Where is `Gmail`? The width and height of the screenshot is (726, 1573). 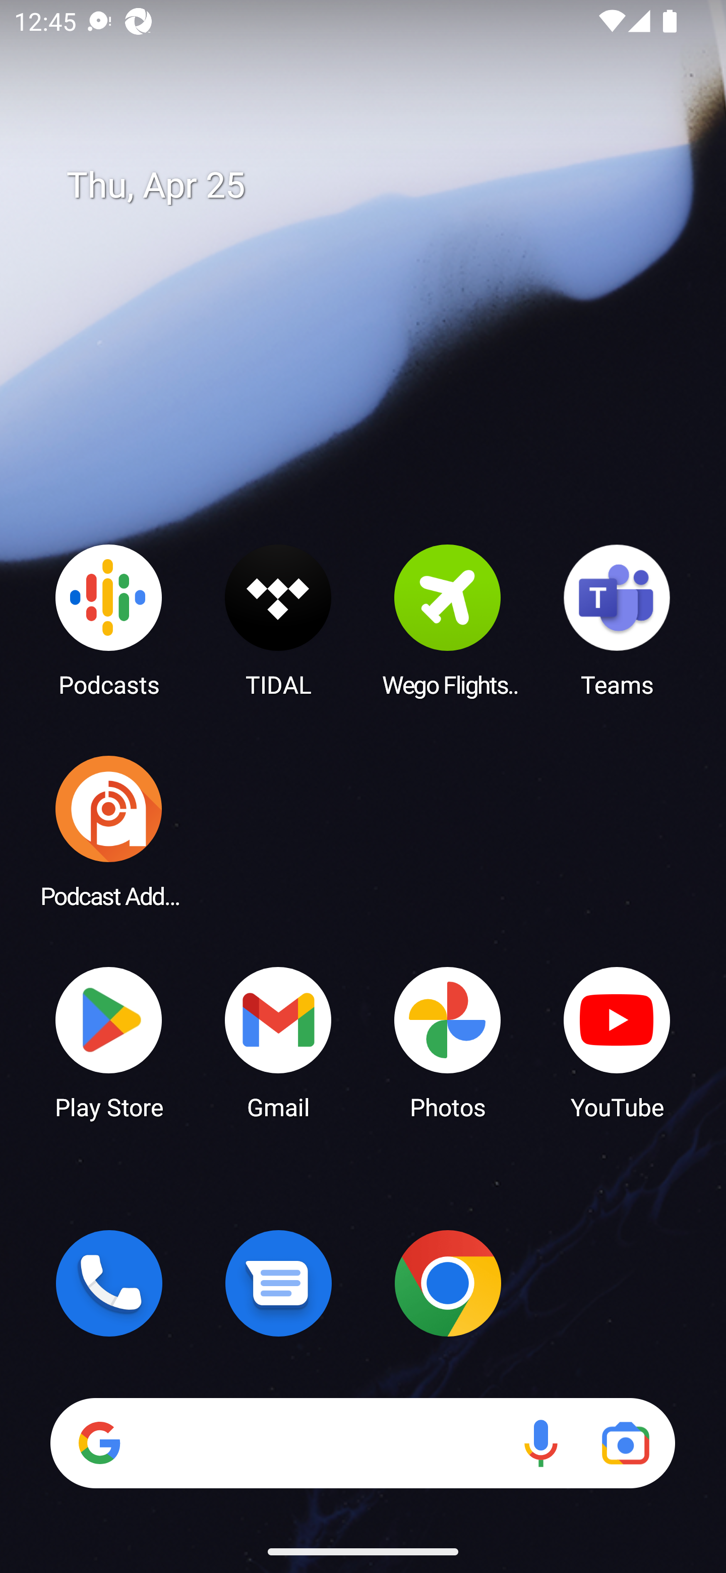 Gmail is located at coordinates (278, 1042).